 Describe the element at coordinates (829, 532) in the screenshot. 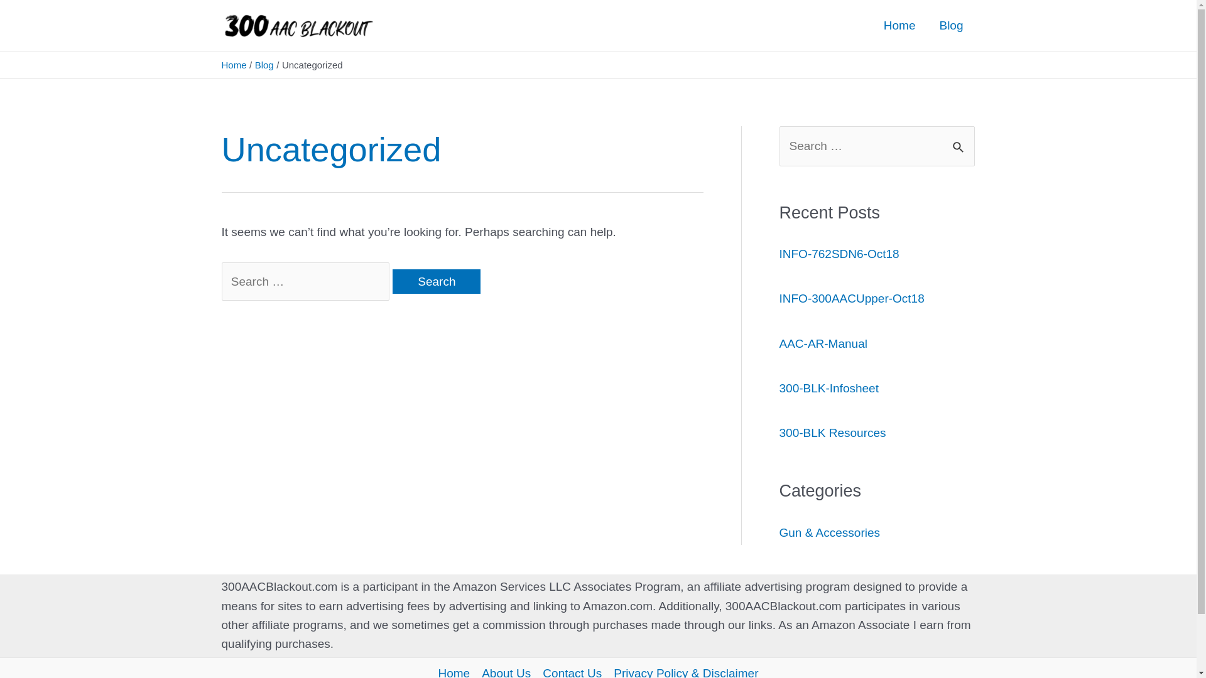

I see `Gun & Accessories` at that location.